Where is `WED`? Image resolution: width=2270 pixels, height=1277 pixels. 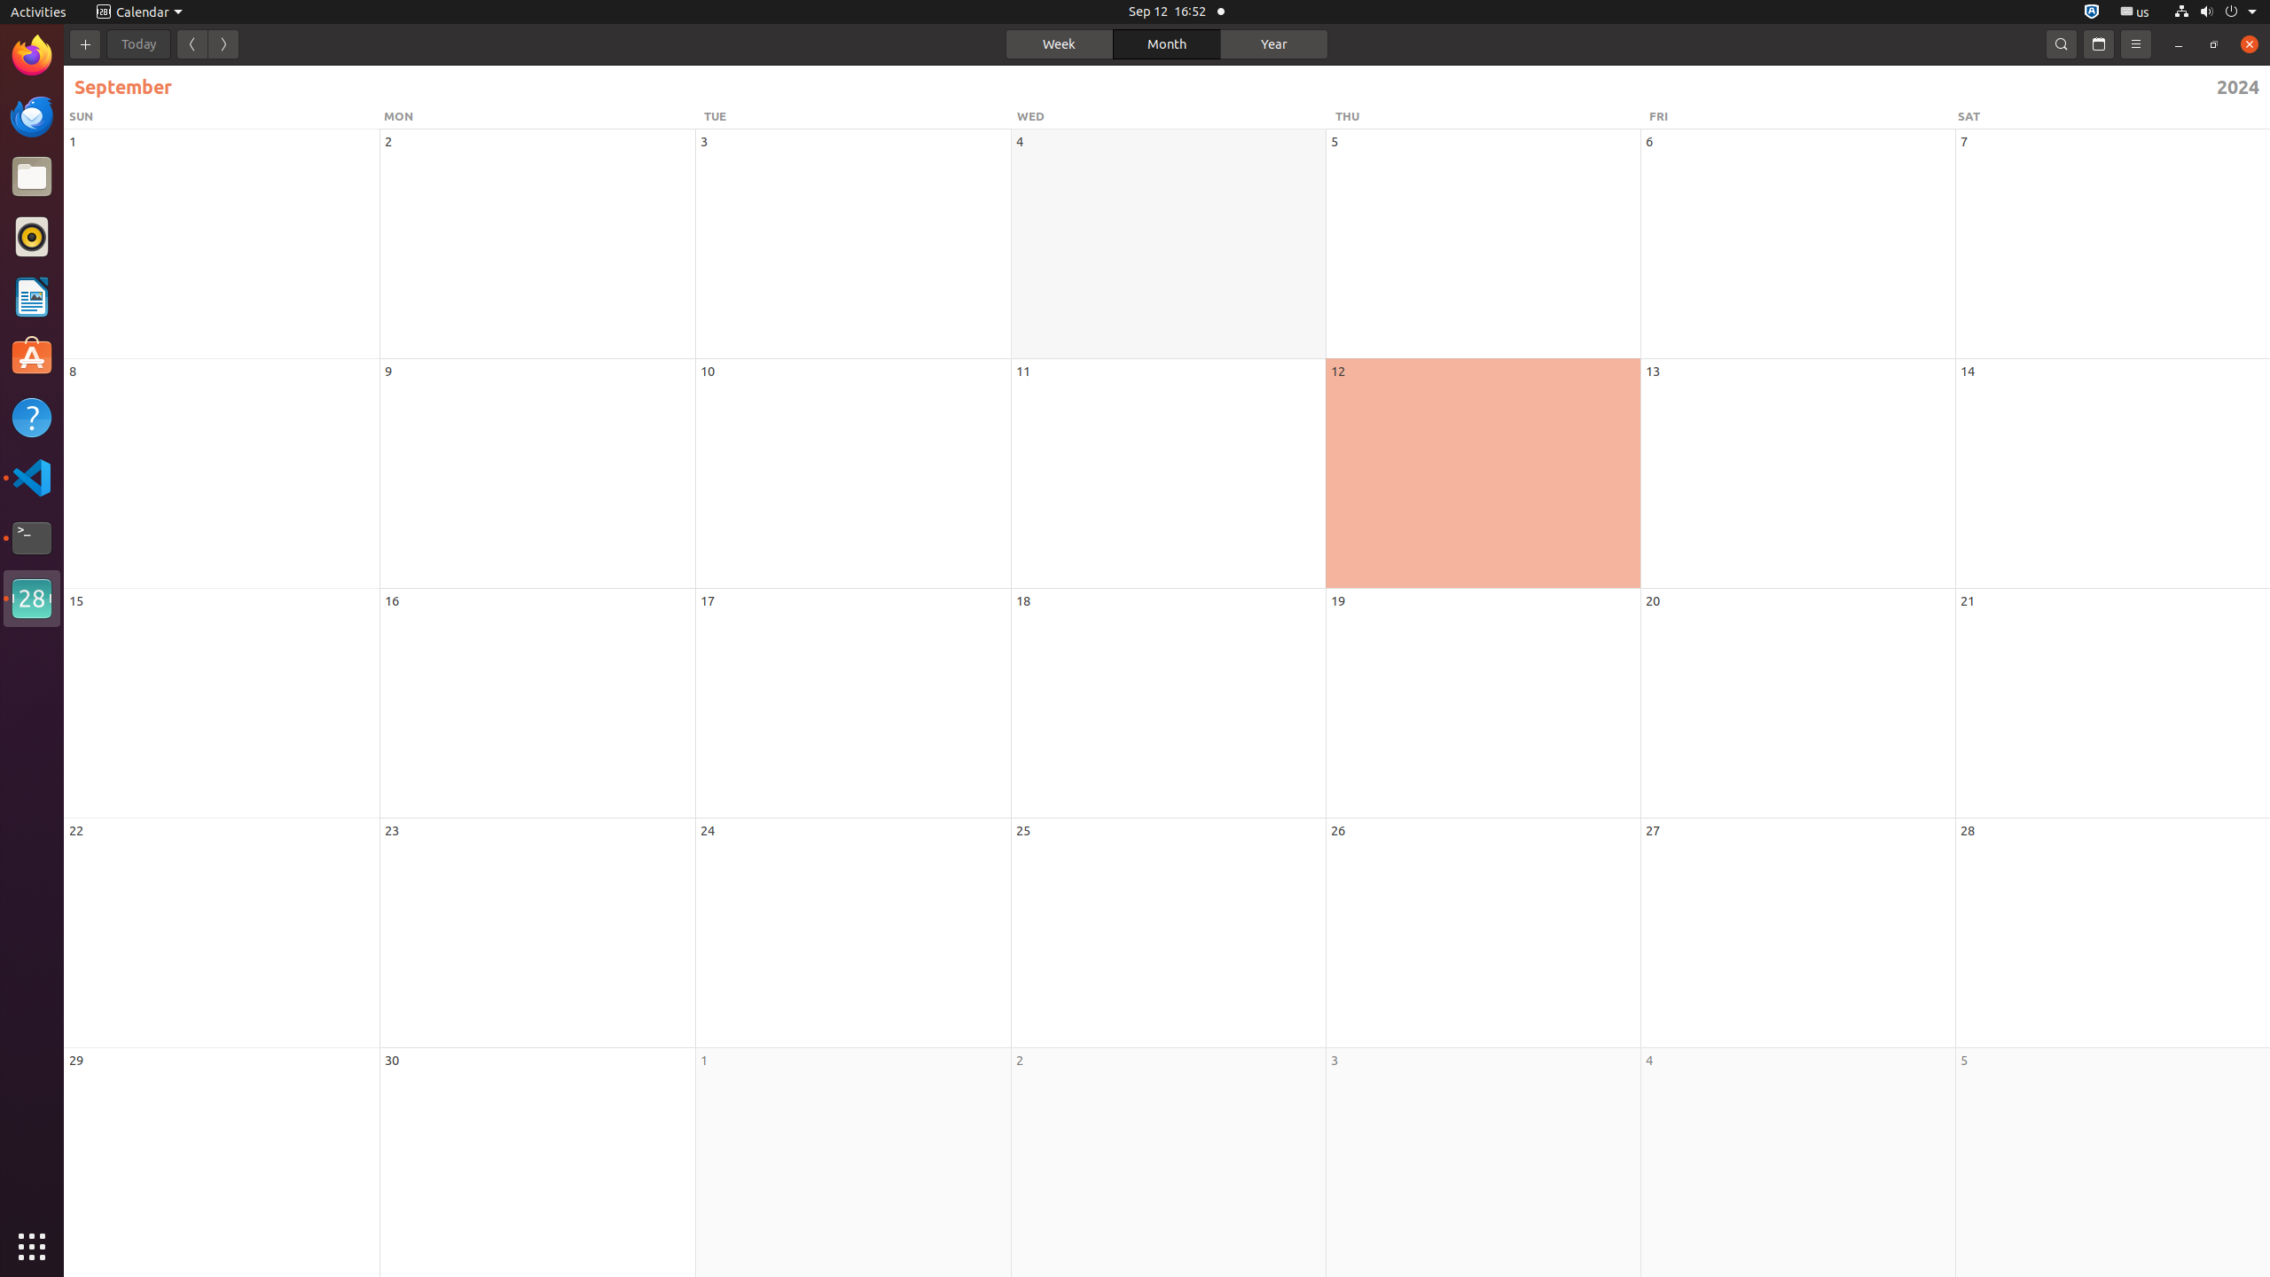 WED is located at coordinates (1174, 116).